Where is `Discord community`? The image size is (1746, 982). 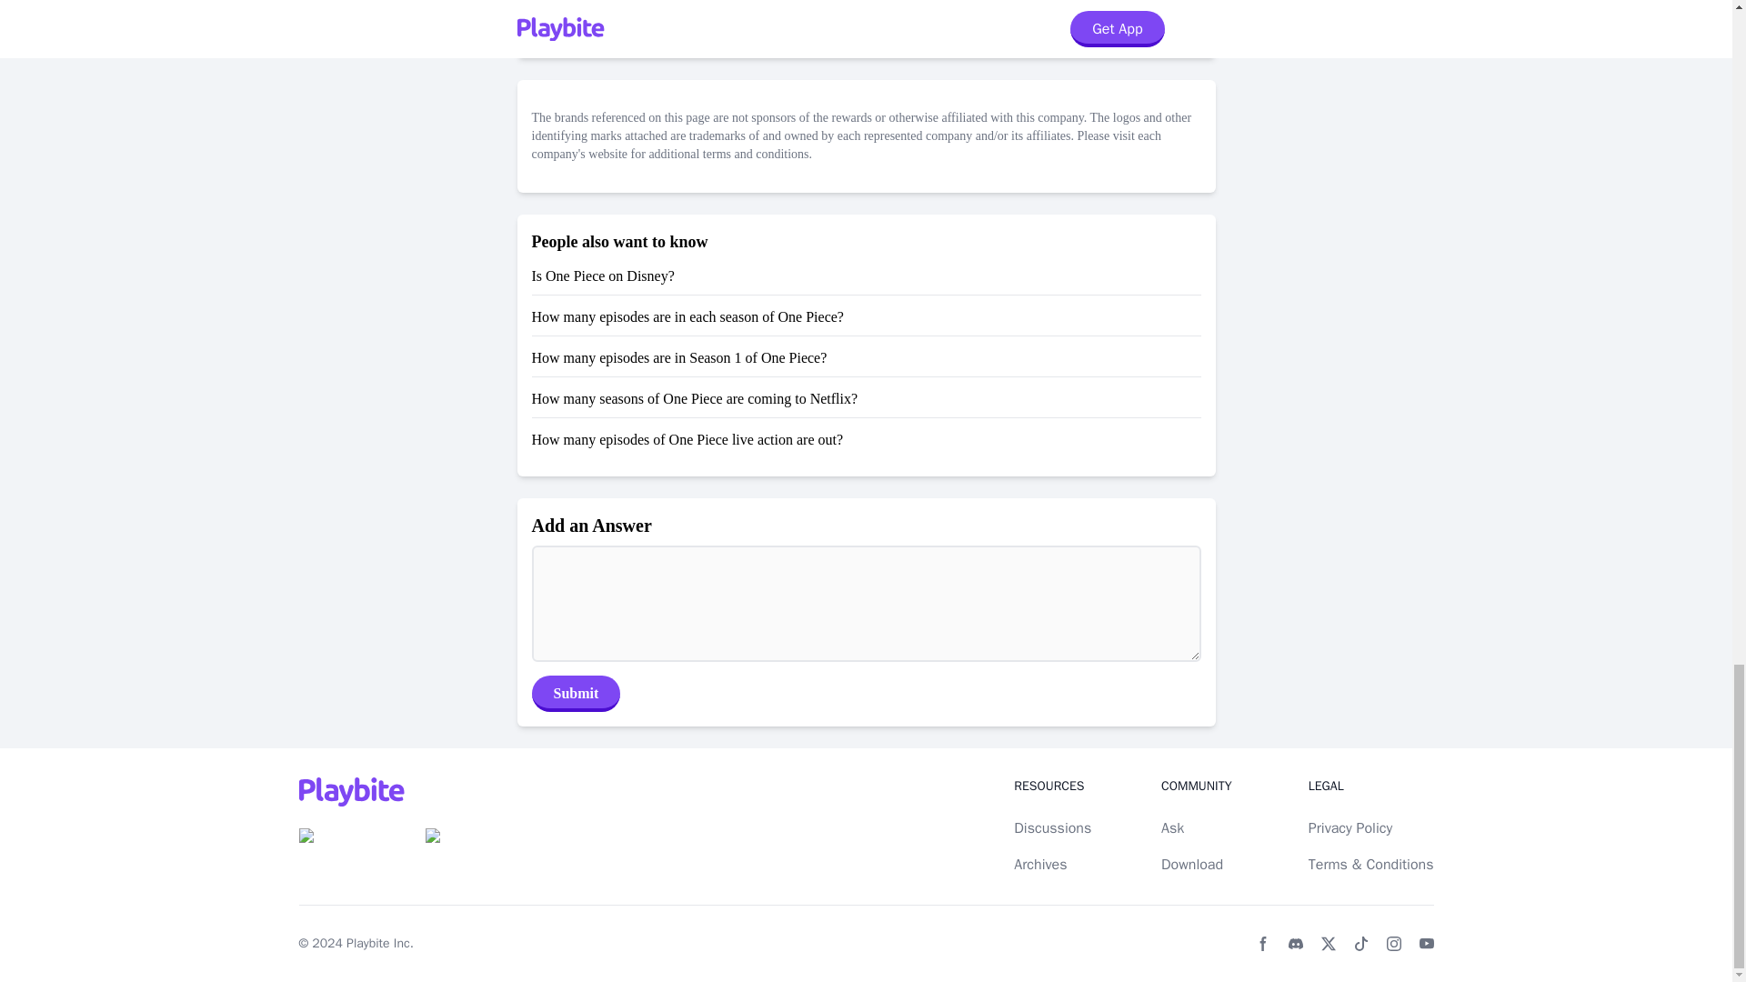 Discord community is located at coordinates (1295, 944).